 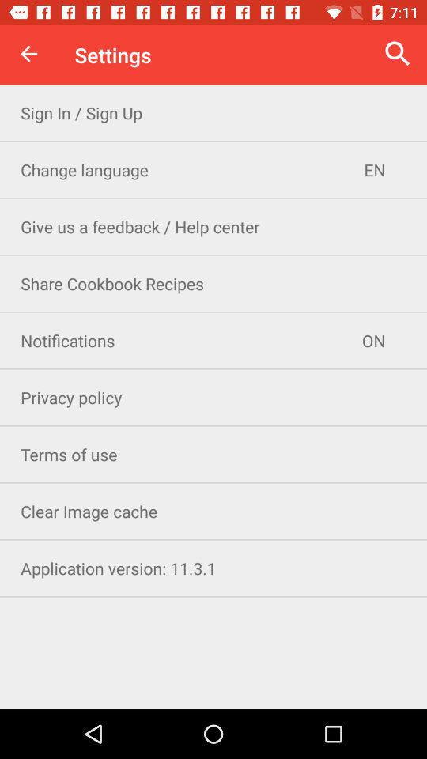 What do you see at coordinates (28, 54) in the screenshot?
I see `click the item to the left of the settings` at bounding box center [28, 54].